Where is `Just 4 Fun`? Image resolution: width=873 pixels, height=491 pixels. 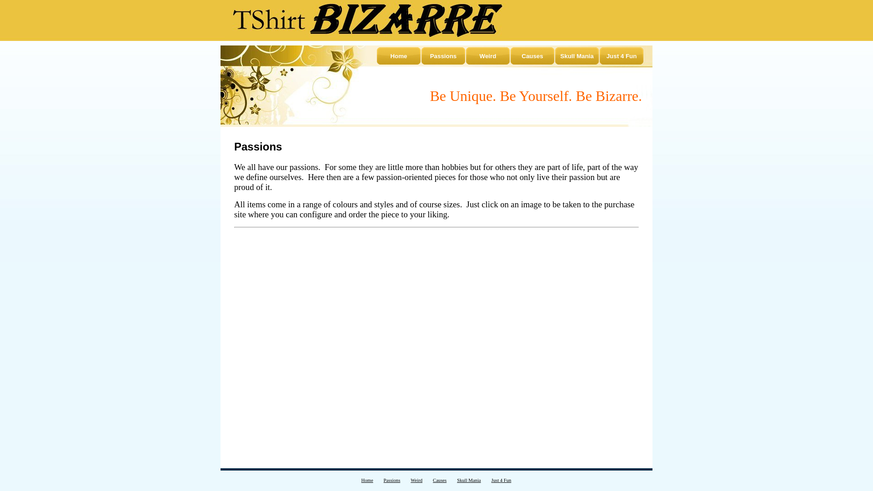 Just 4 Fun is located at coordinates (501, 480).